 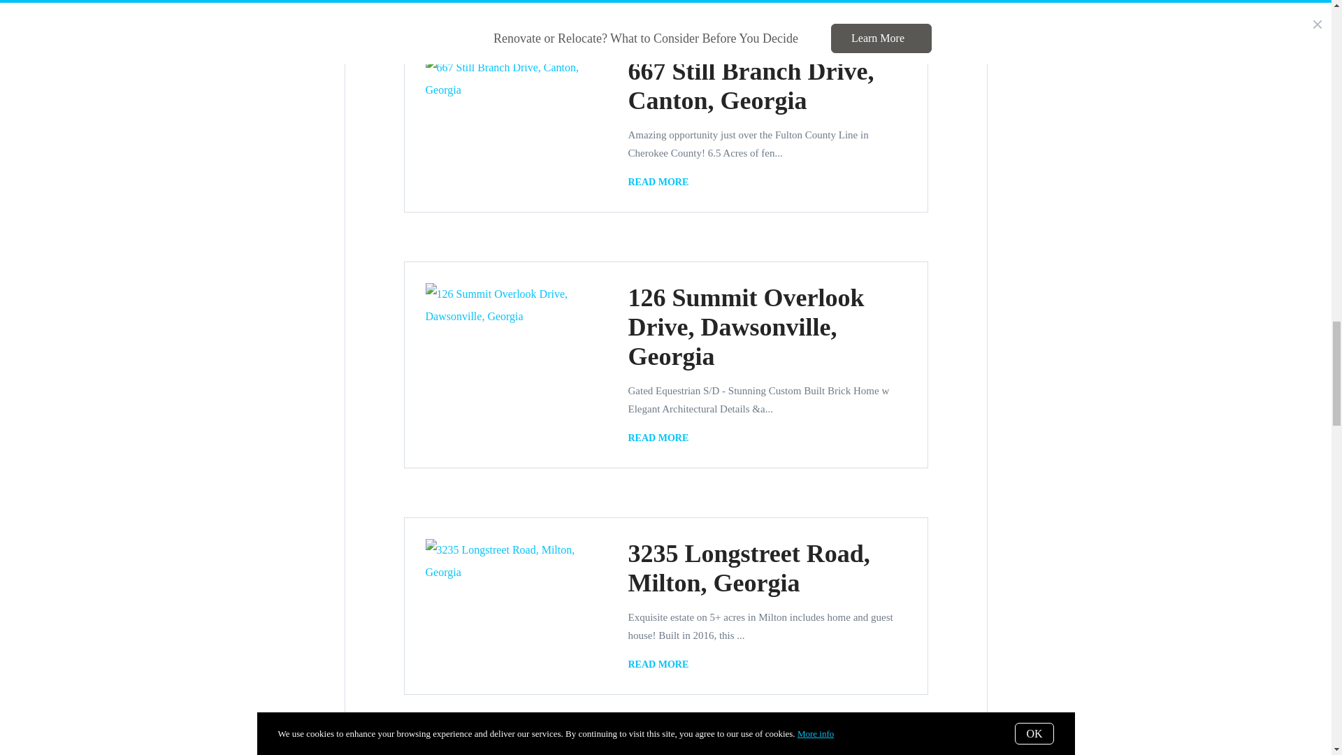 What do you see at coordinates (661, 182) in the screenshot?
I see `667 Still Branch Drive, Canton, Georgia` at bounding box center [661, 182].